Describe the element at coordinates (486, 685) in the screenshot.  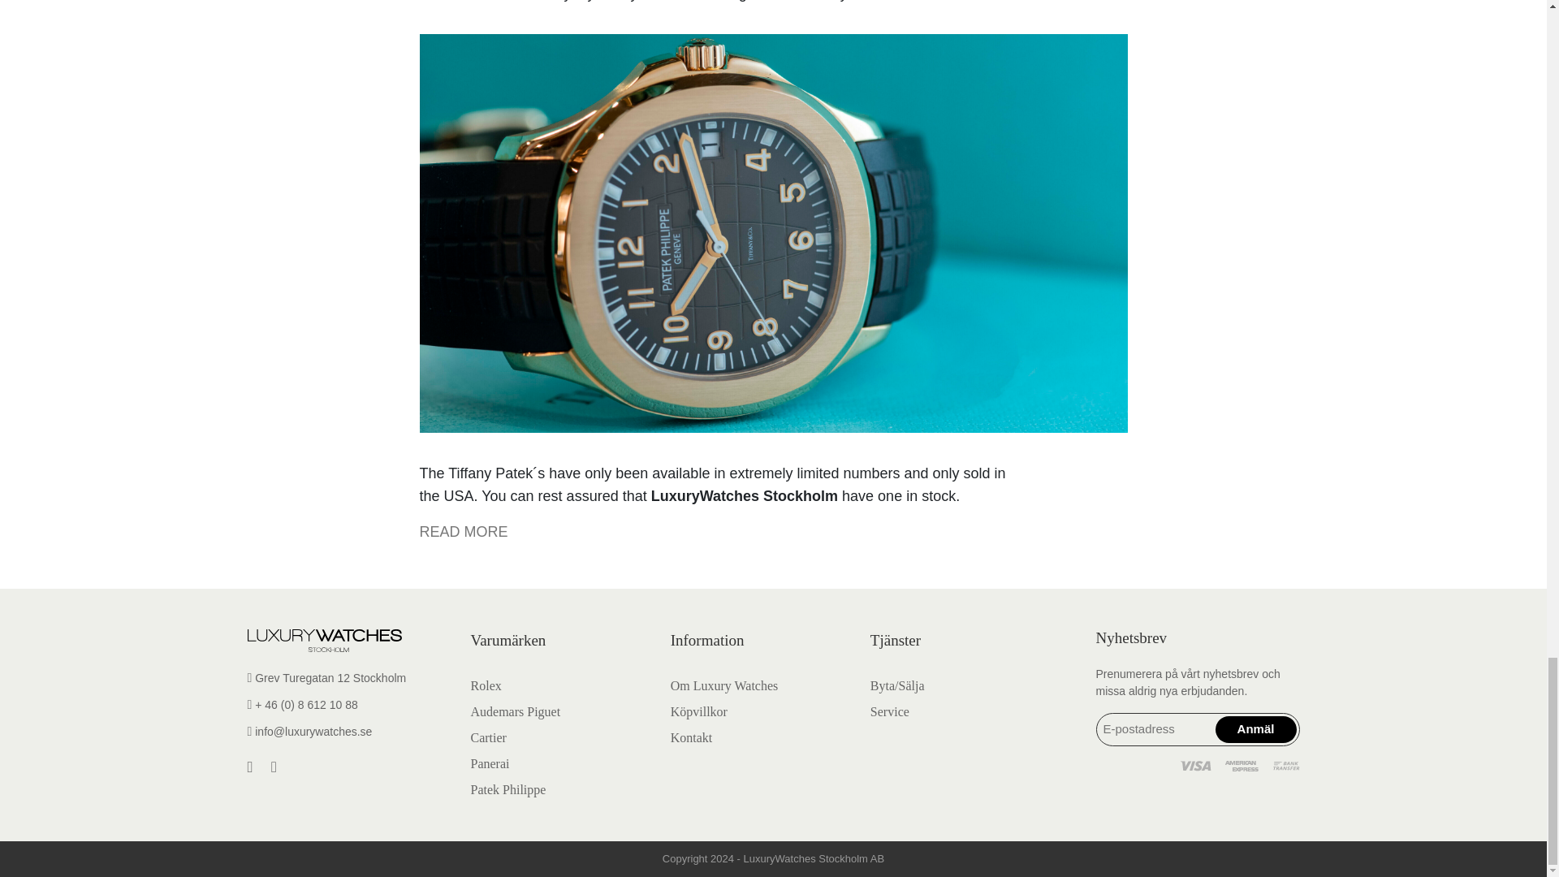
I see `Rolex` at that location.